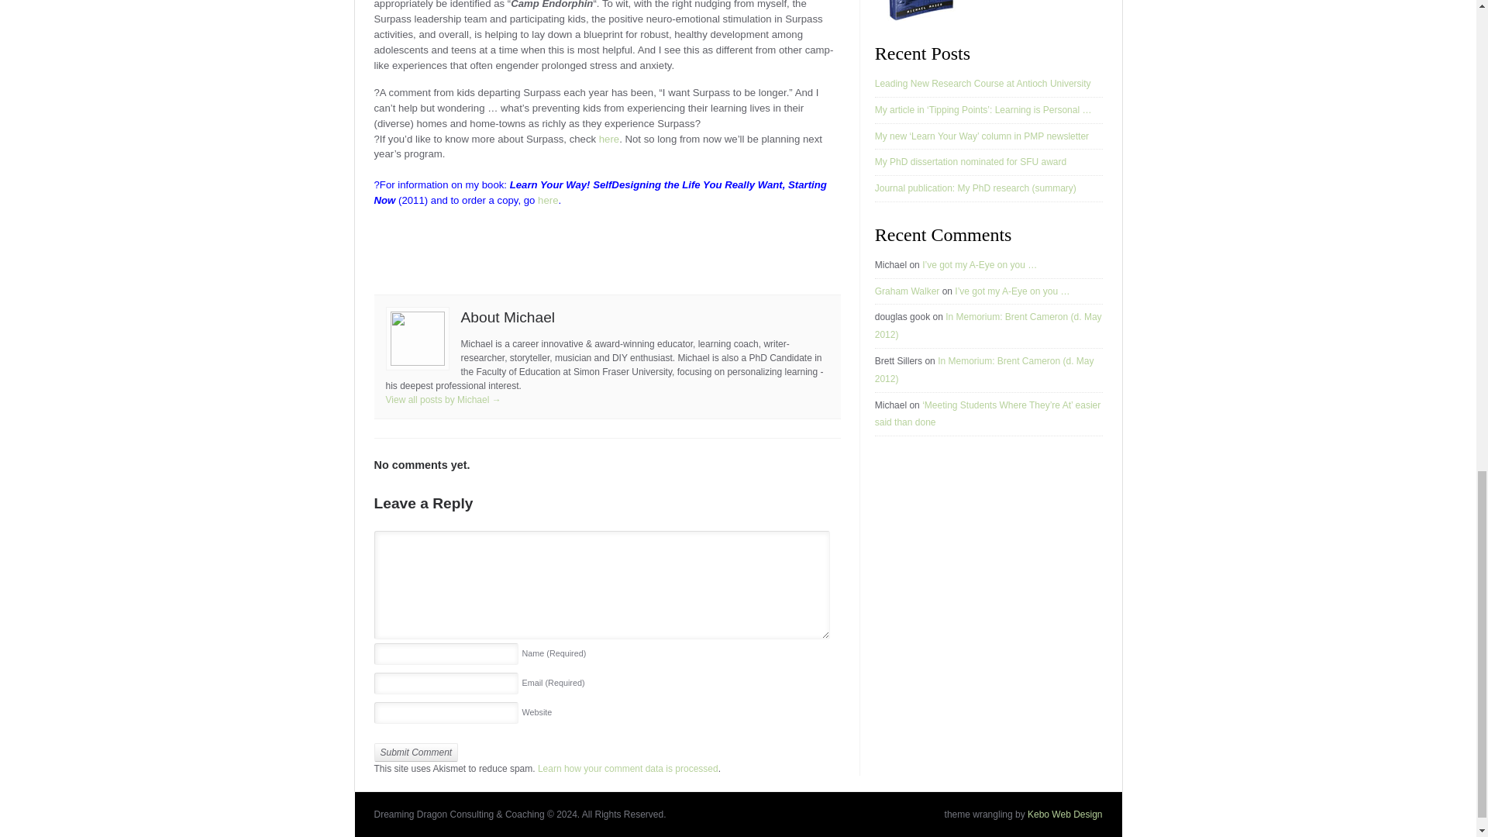 The image size is (1488, 837). Describe the element at coordinates (628, 769) in the screenshot. I see `Learn how your comment data is processed` at that location.